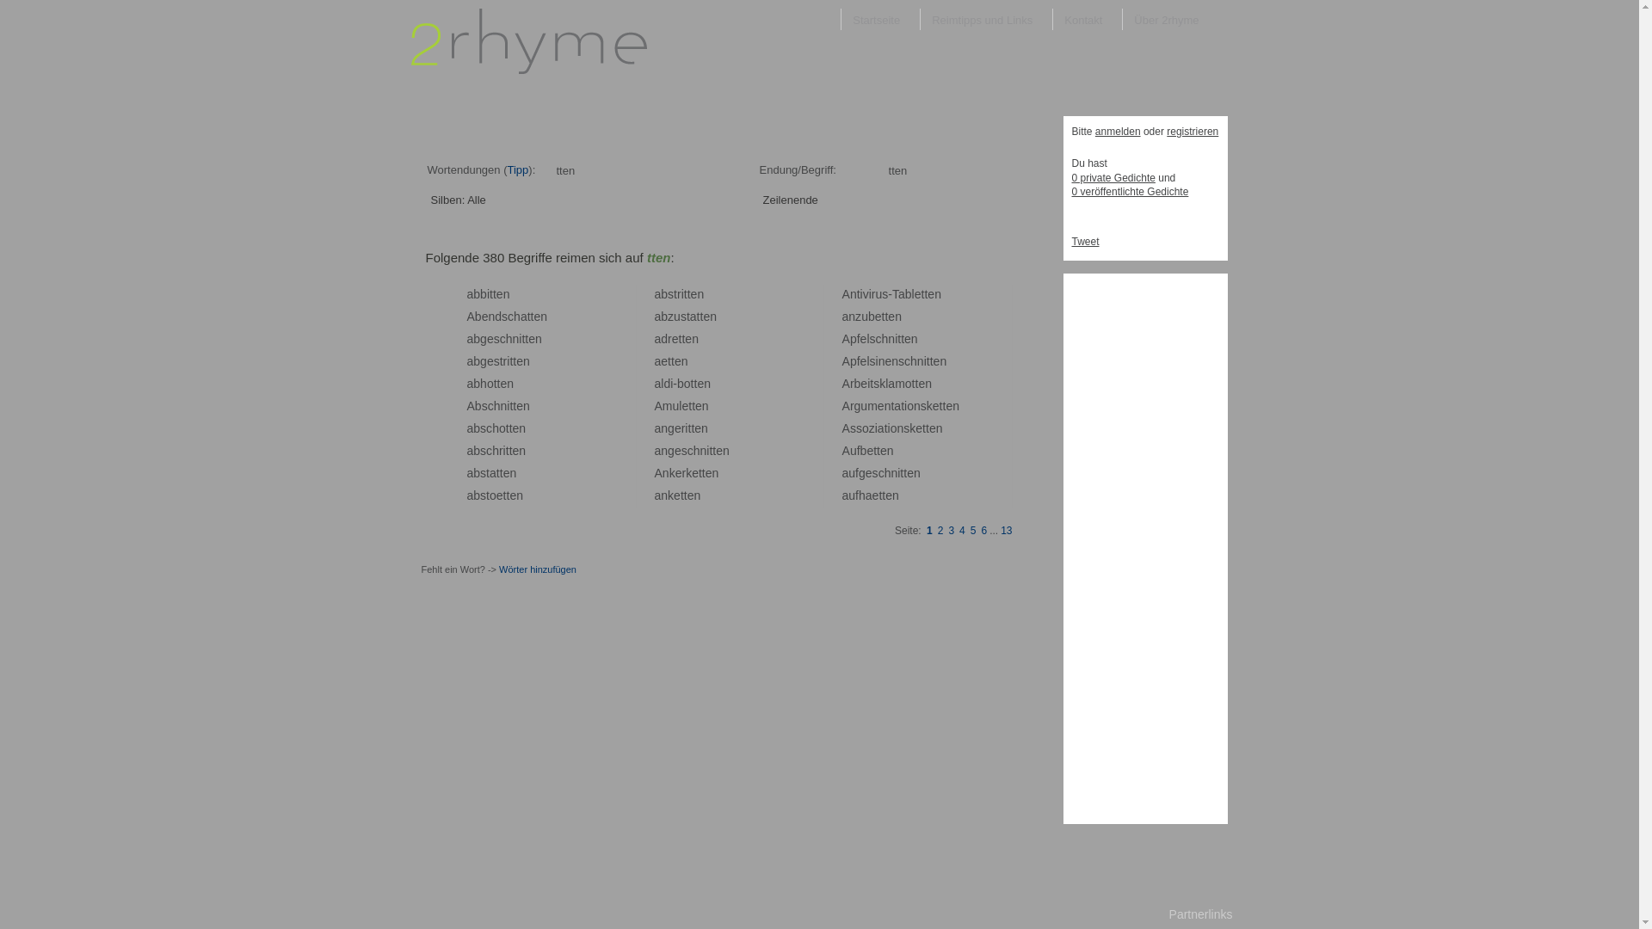 Image resolution: width=1652 pixels, height=929 pixels. I want to click on e, so click(532, 339).